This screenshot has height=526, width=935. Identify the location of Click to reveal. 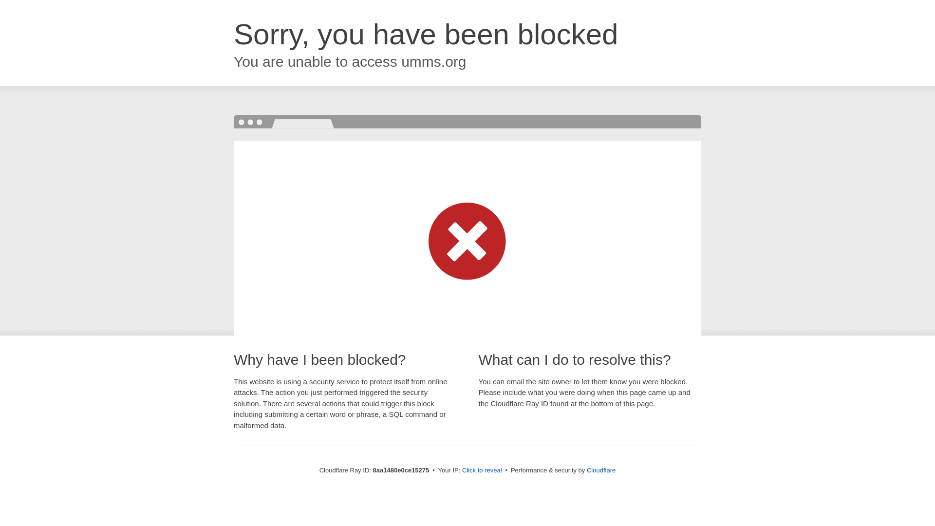
(482, 470).